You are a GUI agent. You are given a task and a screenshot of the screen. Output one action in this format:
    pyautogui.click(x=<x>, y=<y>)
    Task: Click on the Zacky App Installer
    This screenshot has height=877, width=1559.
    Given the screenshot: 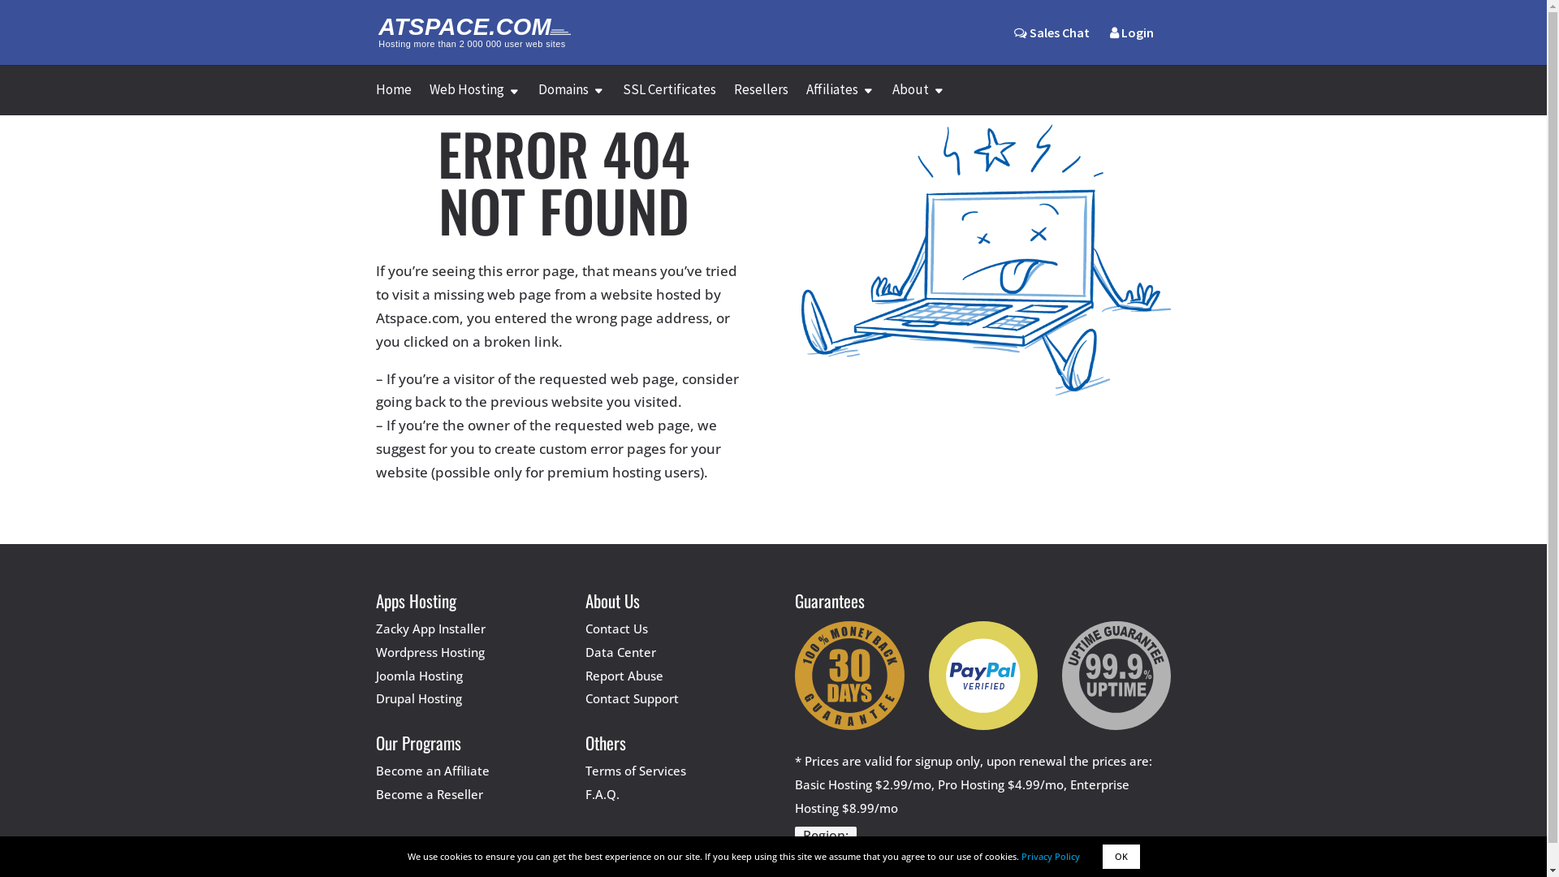 What is the action you would take?
    pyautogui.click(x=430, y=629)
    